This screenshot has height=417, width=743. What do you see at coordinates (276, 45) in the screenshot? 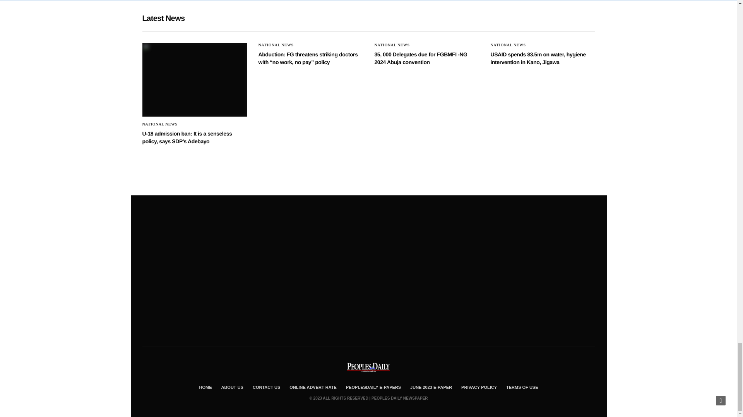
I see `National News` at bounding box center [276, 45].